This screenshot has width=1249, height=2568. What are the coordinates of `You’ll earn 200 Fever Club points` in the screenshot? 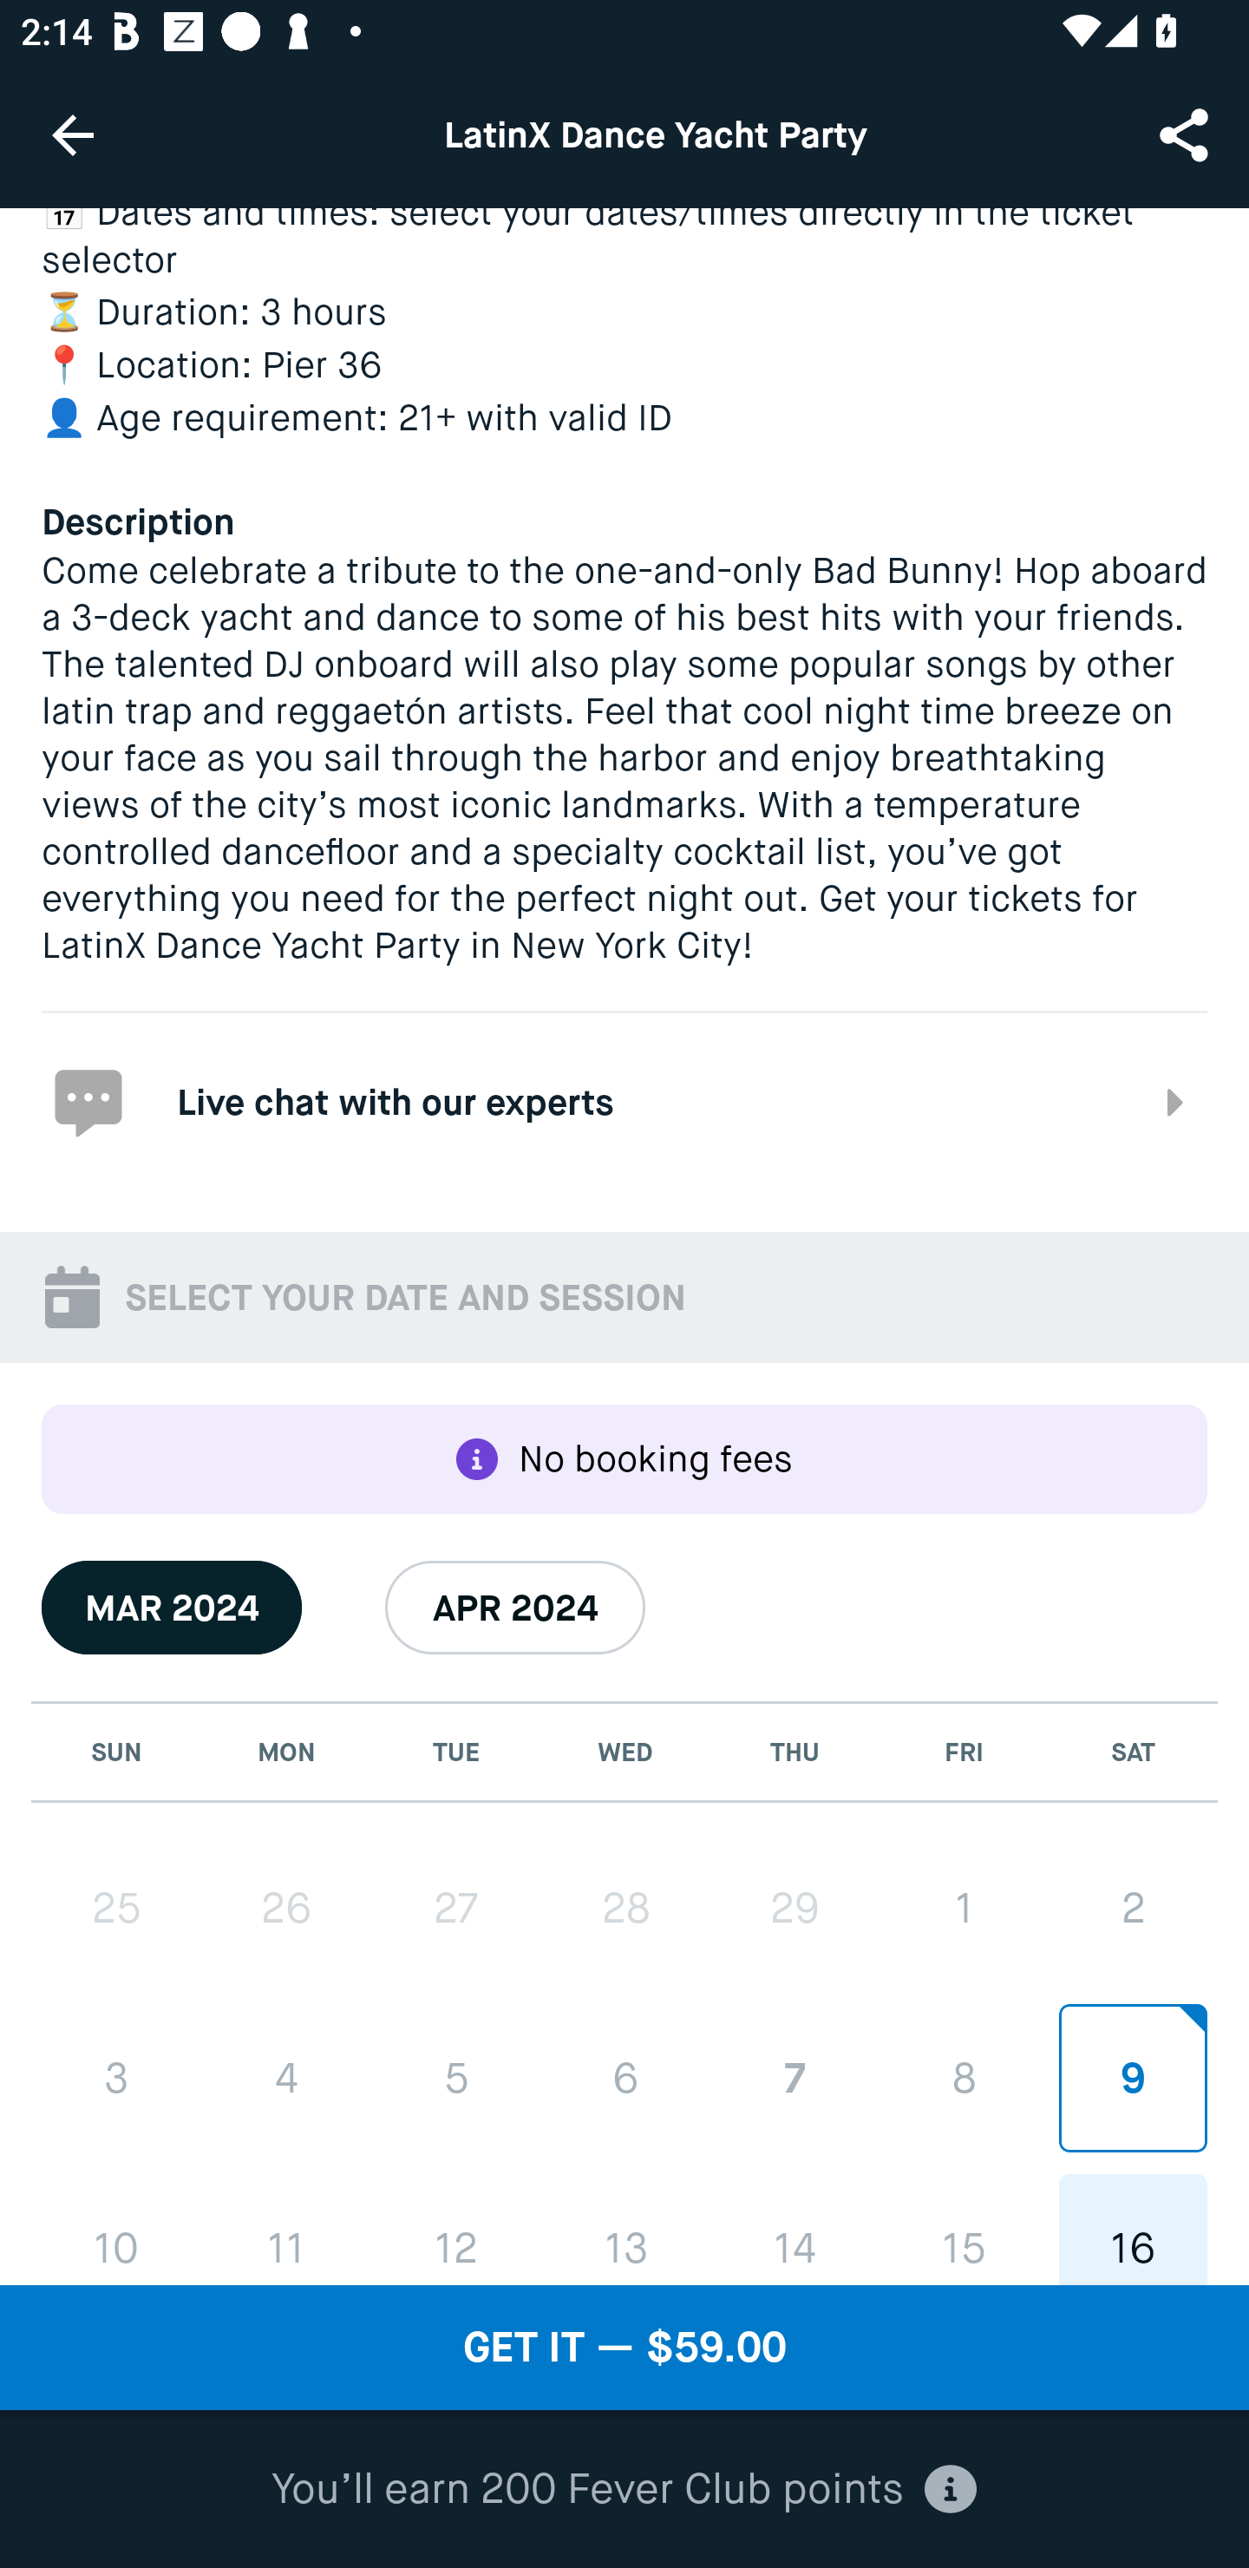 It's located at (624, 2490).